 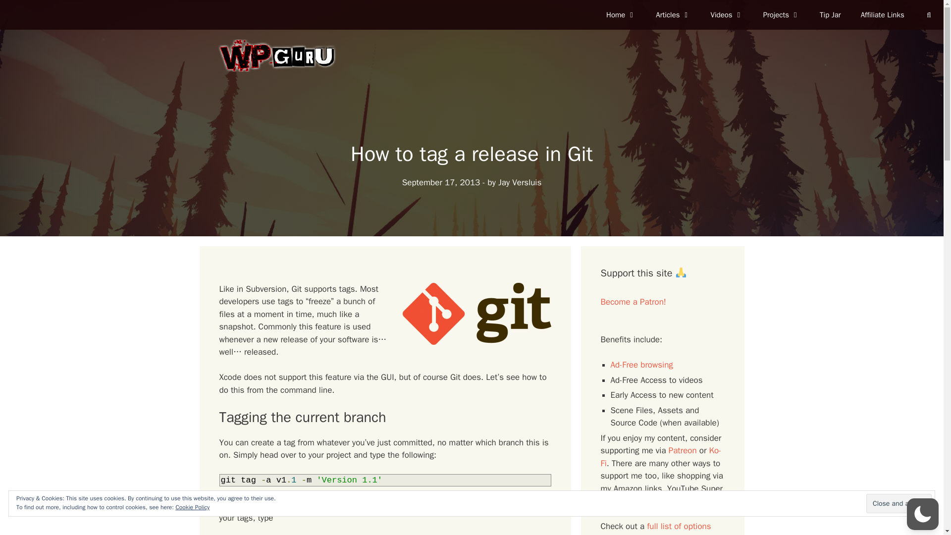 I want to click on Projects, so click(x=782, y=15).